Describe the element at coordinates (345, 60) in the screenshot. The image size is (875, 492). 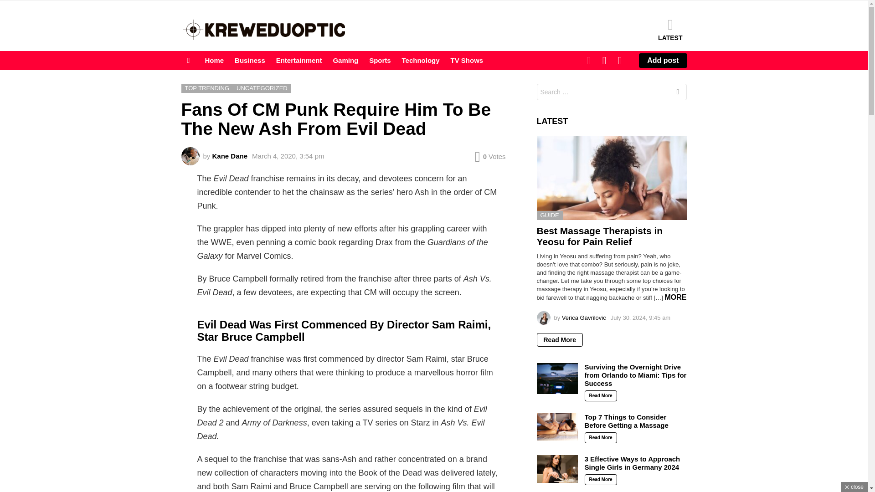
I see `Gaming` at that location.